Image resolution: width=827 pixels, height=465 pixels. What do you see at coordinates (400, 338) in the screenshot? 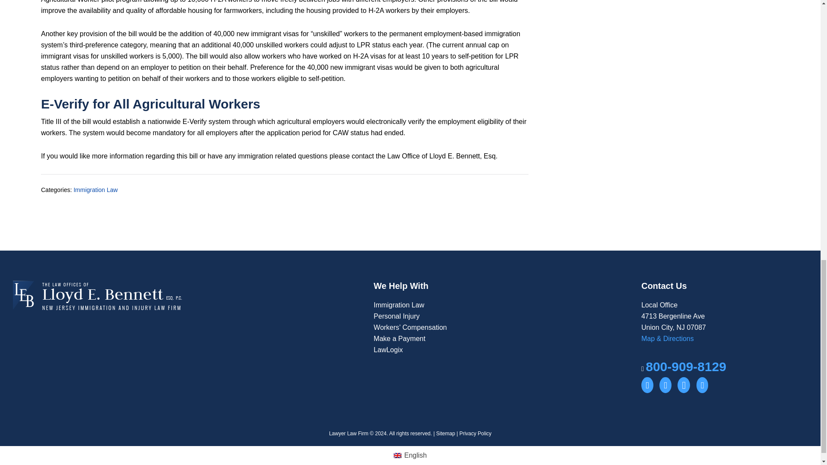
I see `Make a Payment` at bounding box center [400, 338].